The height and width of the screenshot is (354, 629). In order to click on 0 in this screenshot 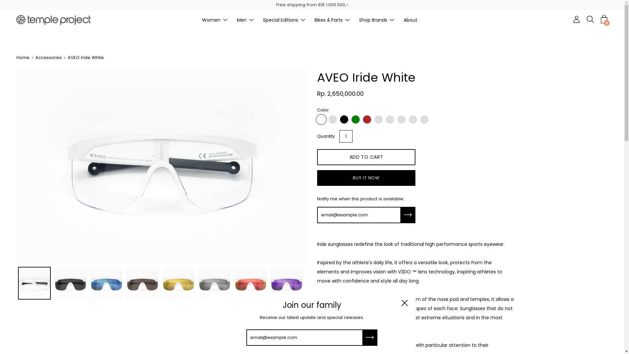, I will do `click(604, 19)`.